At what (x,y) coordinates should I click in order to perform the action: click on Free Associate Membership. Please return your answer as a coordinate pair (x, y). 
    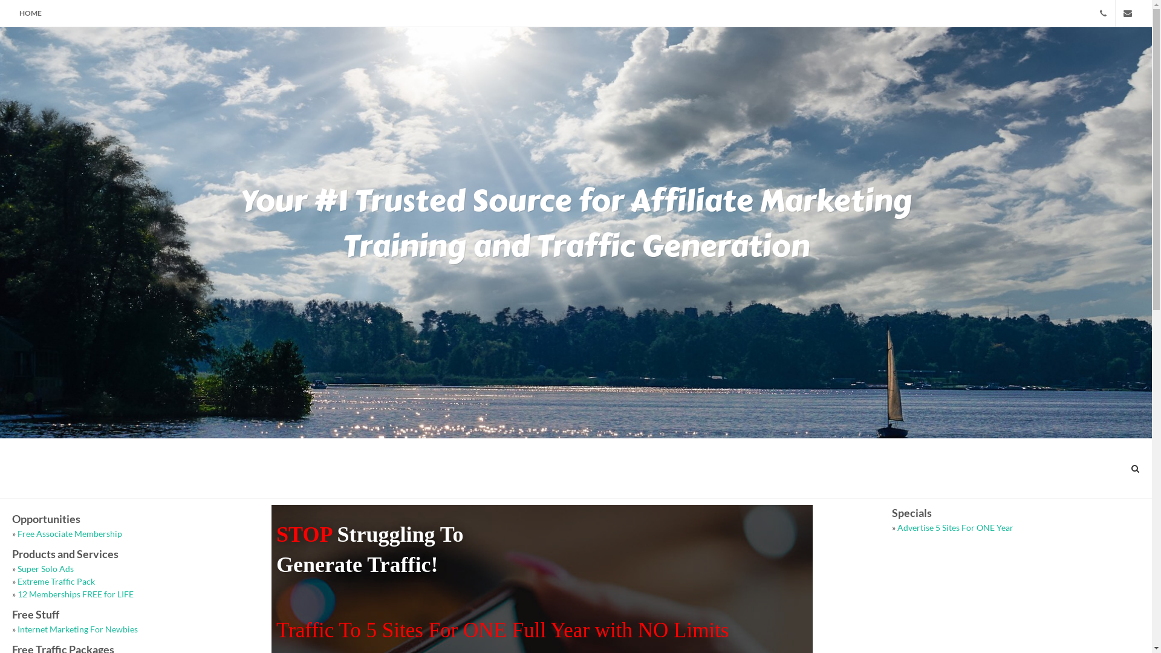
    Looking at the image, I should click on (70, 533).